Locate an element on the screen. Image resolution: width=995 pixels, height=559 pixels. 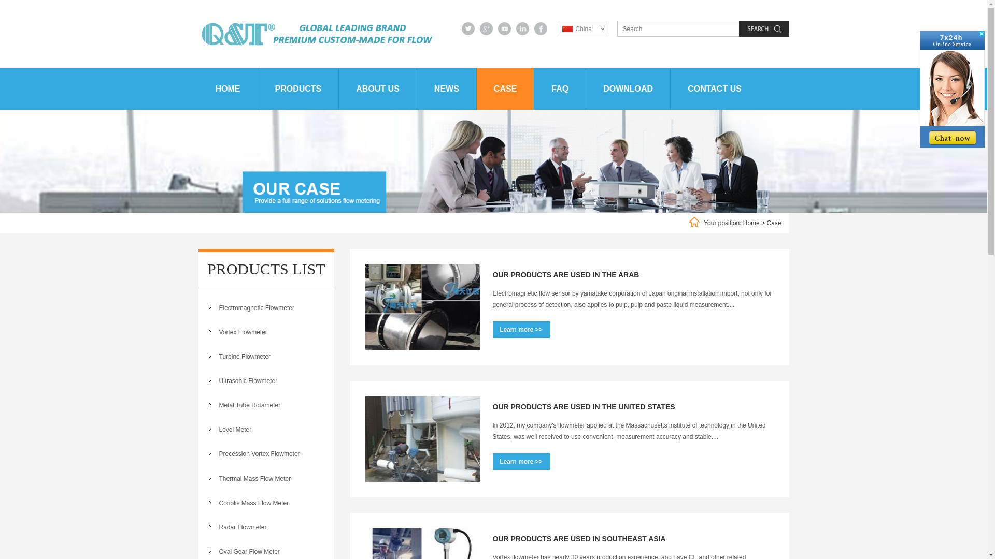
Home is located at coordinates (751, 223).